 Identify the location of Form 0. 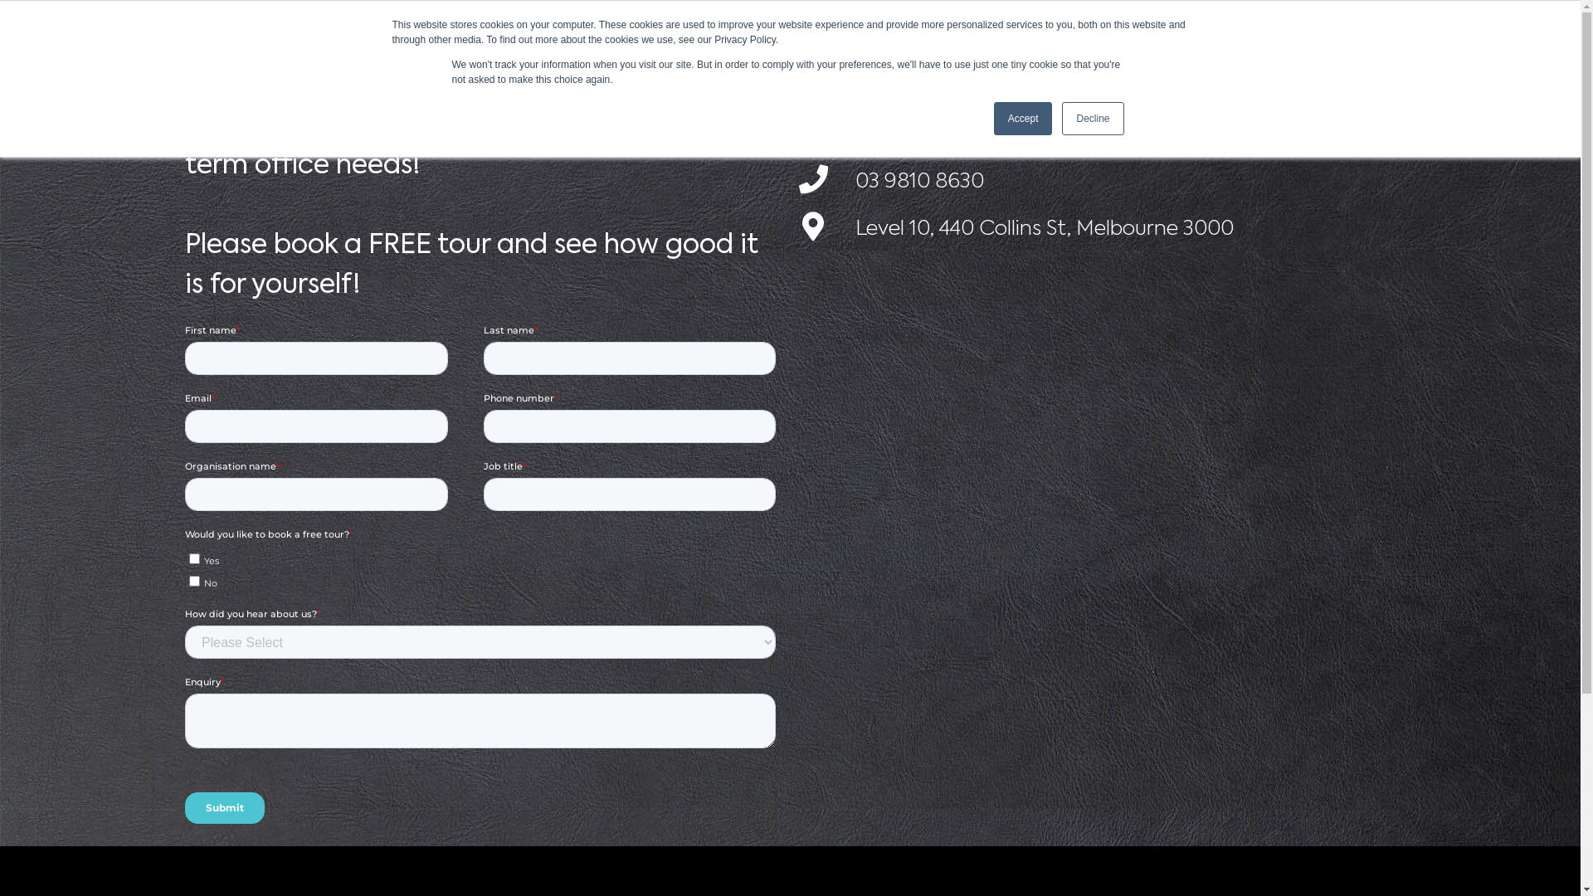
(484, 580).